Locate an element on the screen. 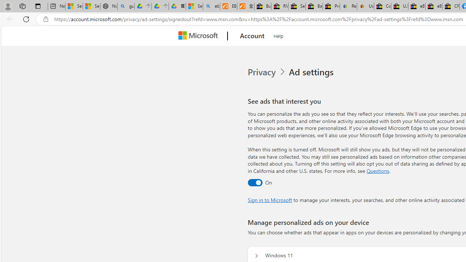 This screenshot has width=466, height=262. Ad settings toggle is located at coordinates (255, 182).